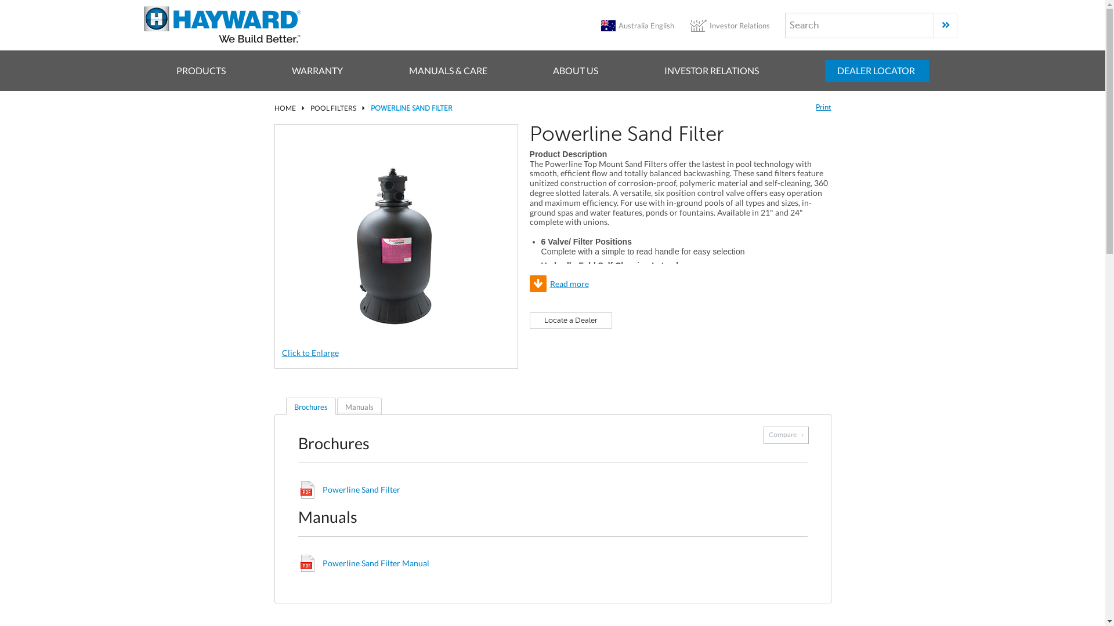 The image size is (1114, 626). Describe the element at coordinates (396, 247) in the screenshot. I see `Image for Powerline Sand Filter from Hayward Pool Australia` at that location.